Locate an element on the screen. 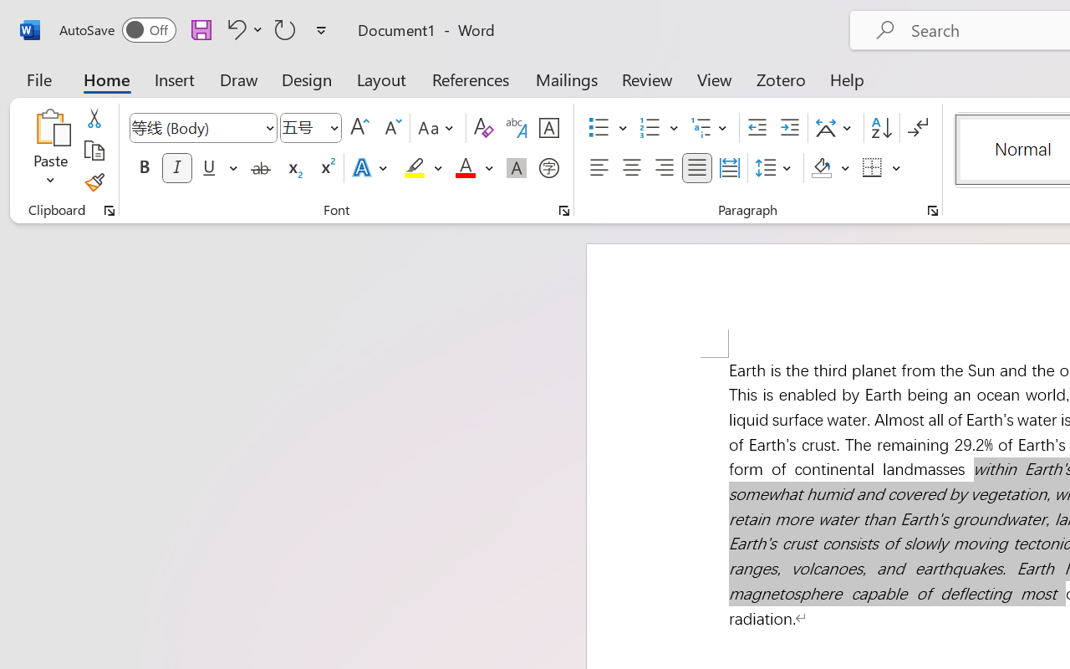  Paragraph... is located at coordinates (932, 211).